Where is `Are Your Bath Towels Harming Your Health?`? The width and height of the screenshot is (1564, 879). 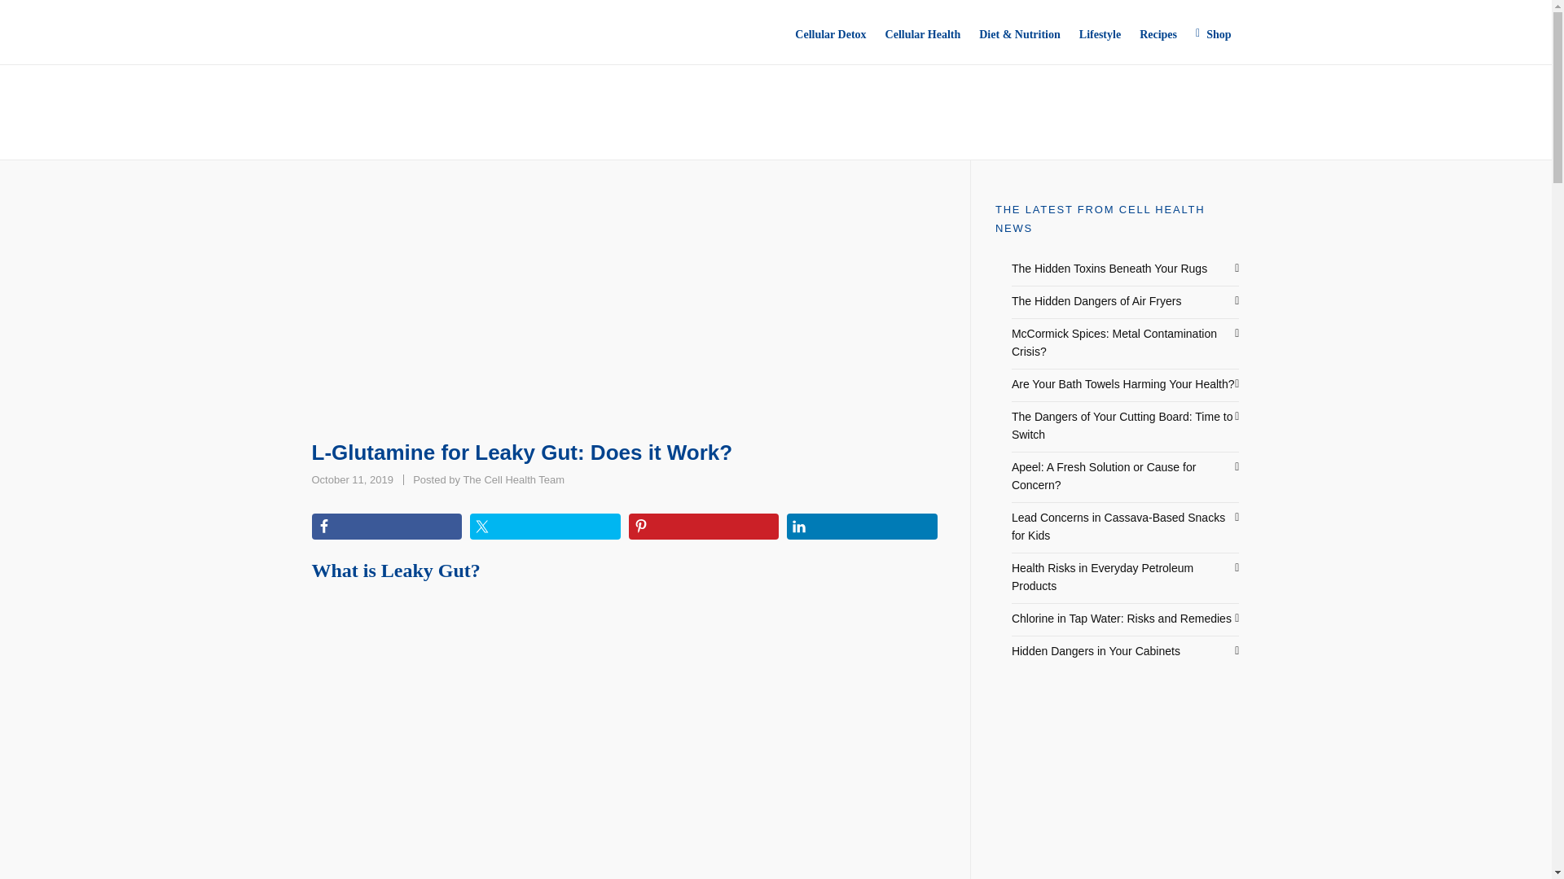
Are Your Bath Towels Harming Your Health? is located at coordinates (1123, 384).